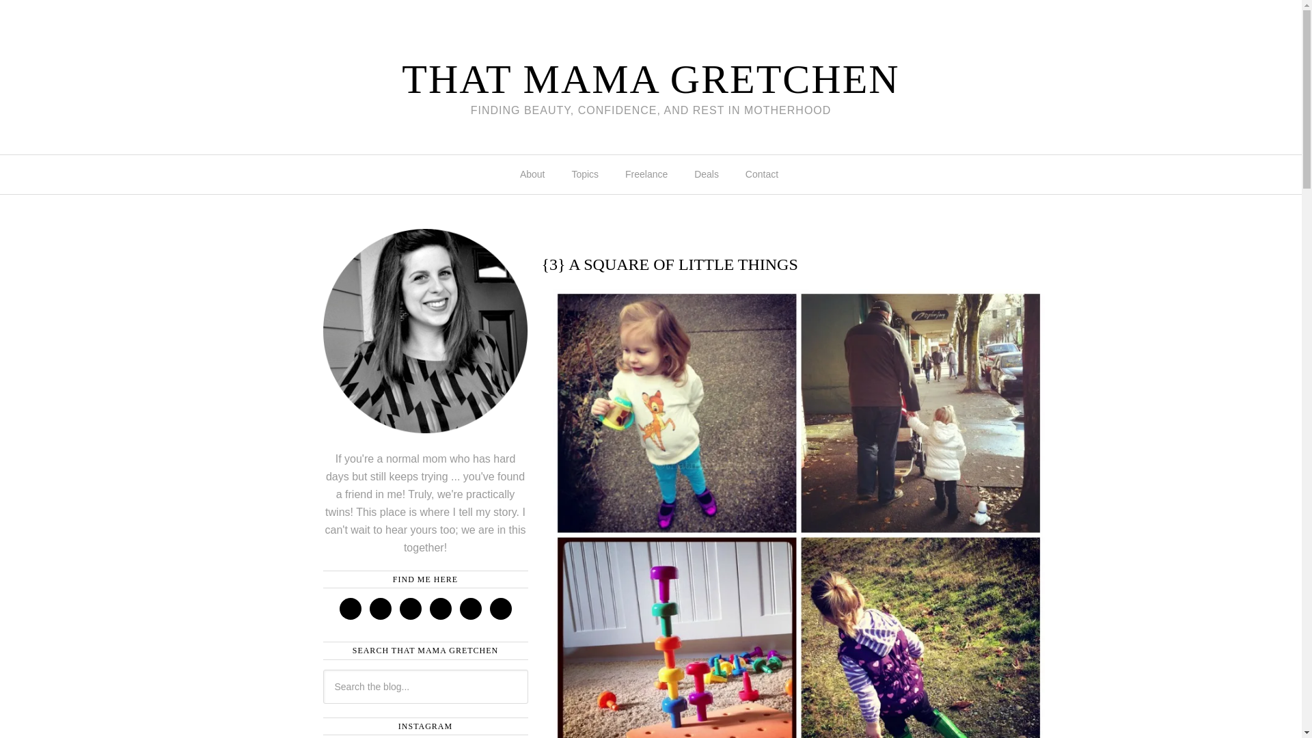 The image size is (1312, 738). I want to click on Topics, so click(586, 174).